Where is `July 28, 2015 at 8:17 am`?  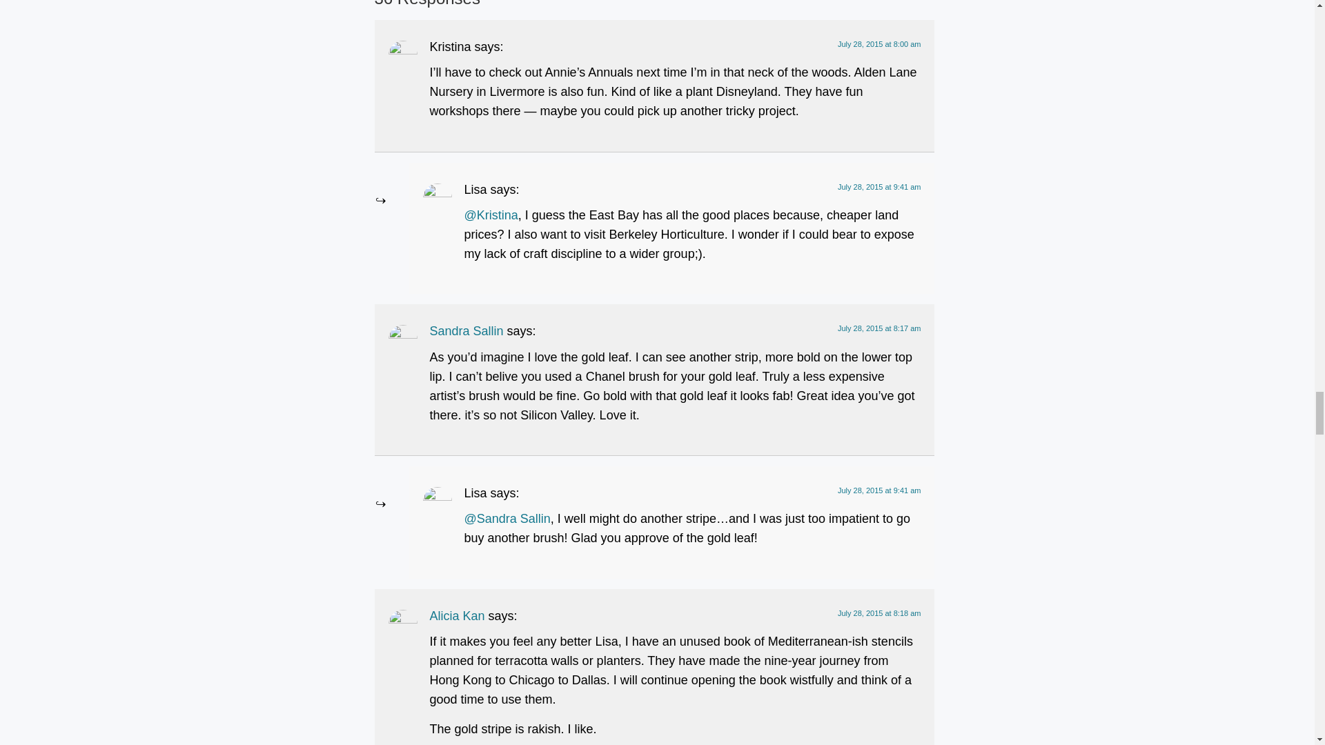
July 28, 2015 at 8:17 am is located at coordinates (879, 328).